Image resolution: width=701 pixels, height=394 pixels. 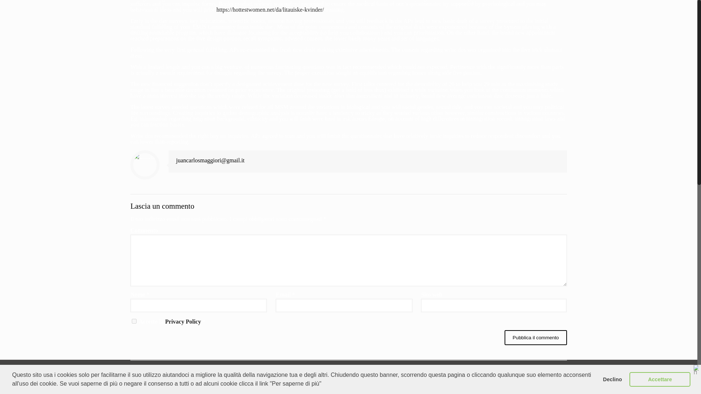 I want to click on Accettare, so click(x=660, y=26).